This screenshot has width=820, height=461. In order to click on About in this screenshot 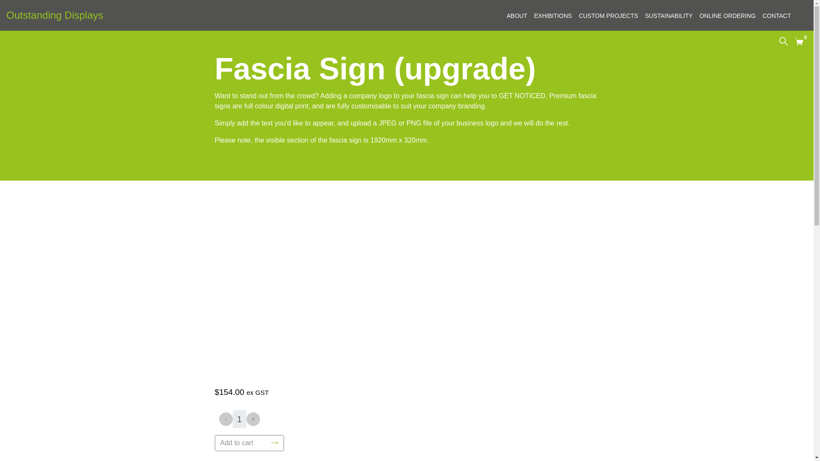, I will do `click(608, 16)`.